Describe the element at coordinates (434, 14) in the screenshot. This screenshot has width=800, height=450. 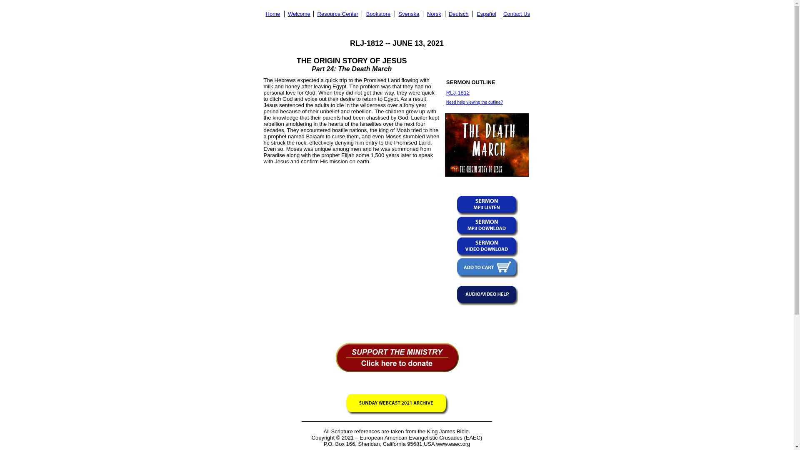
I see `Norsk` at that location.